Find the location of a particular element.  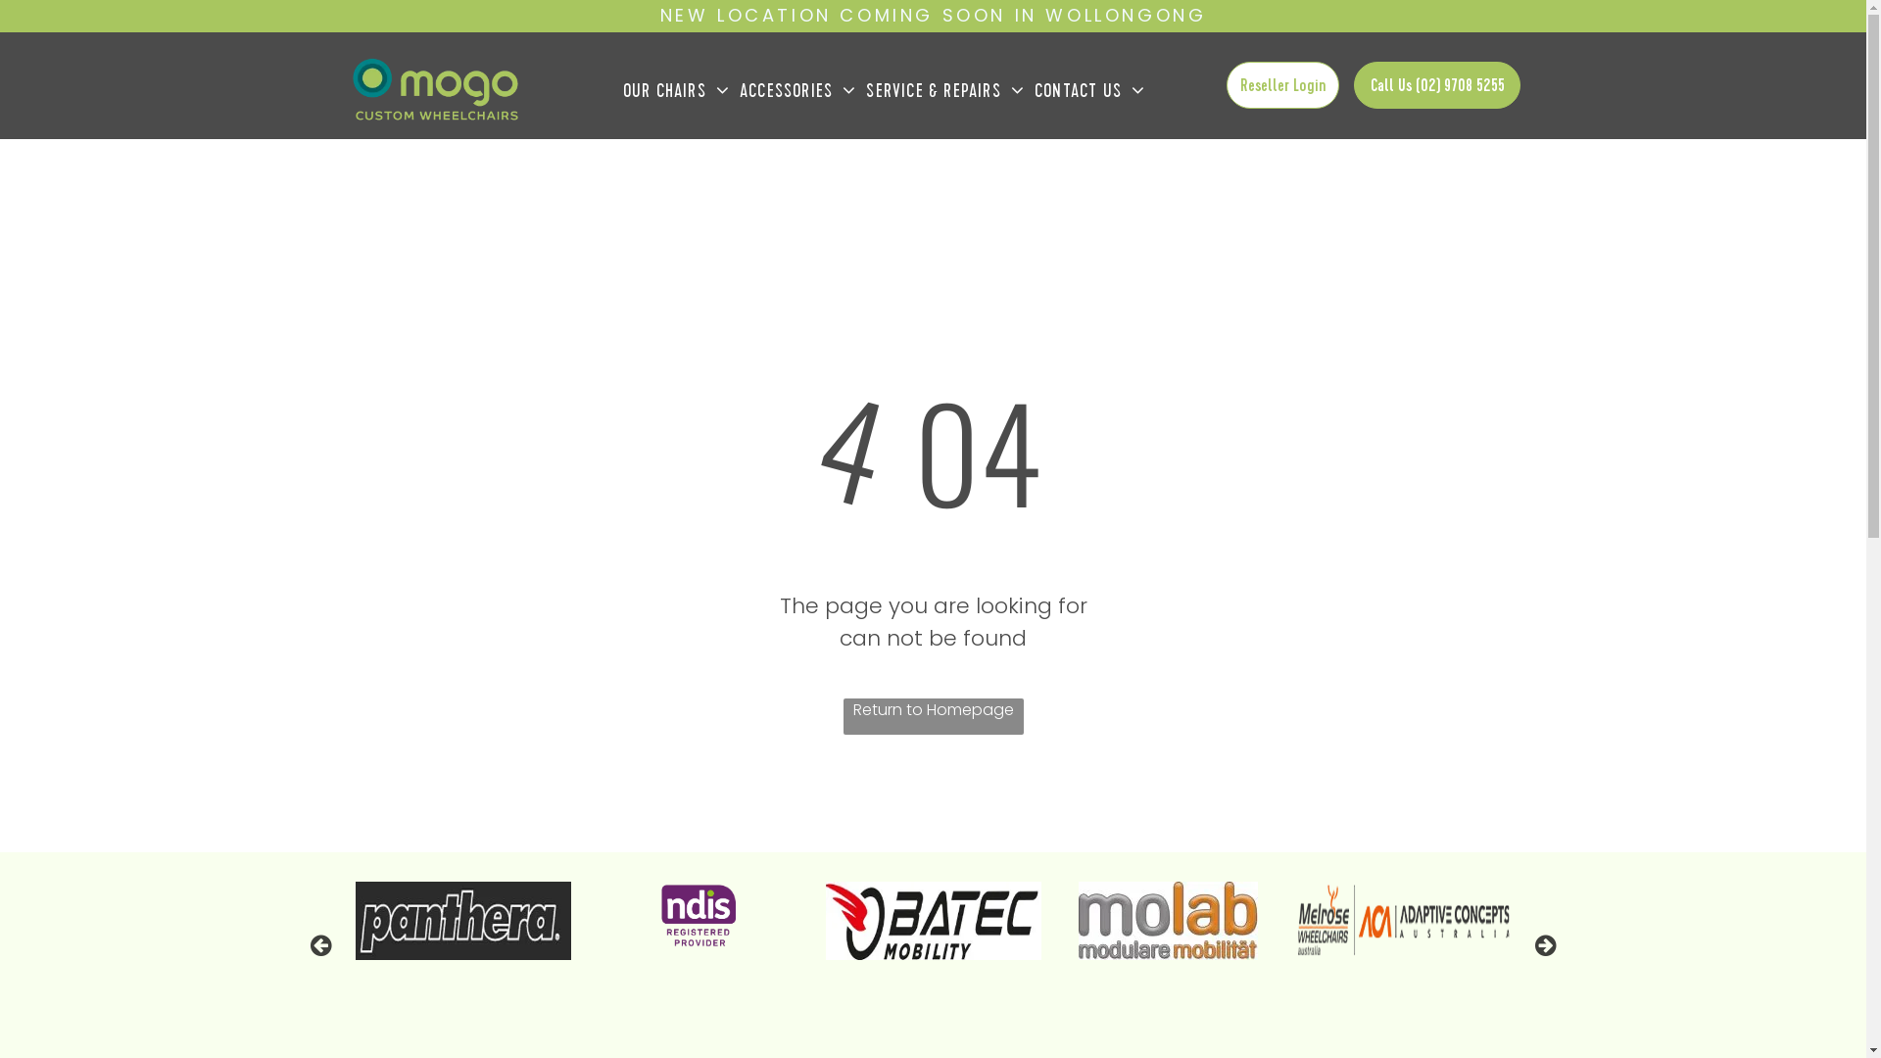

OUR CHAIRS is located at coordinates (676, 91).